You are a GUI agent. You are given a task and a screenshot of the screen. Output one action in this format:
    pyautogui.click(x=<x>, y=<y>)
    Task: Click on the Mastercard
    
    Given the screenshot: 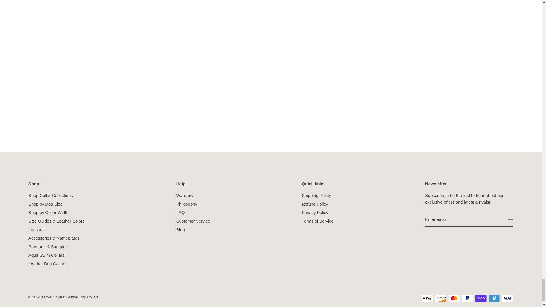 What is the action you would take?
    pyautogui.click(x=454, y=298)
    